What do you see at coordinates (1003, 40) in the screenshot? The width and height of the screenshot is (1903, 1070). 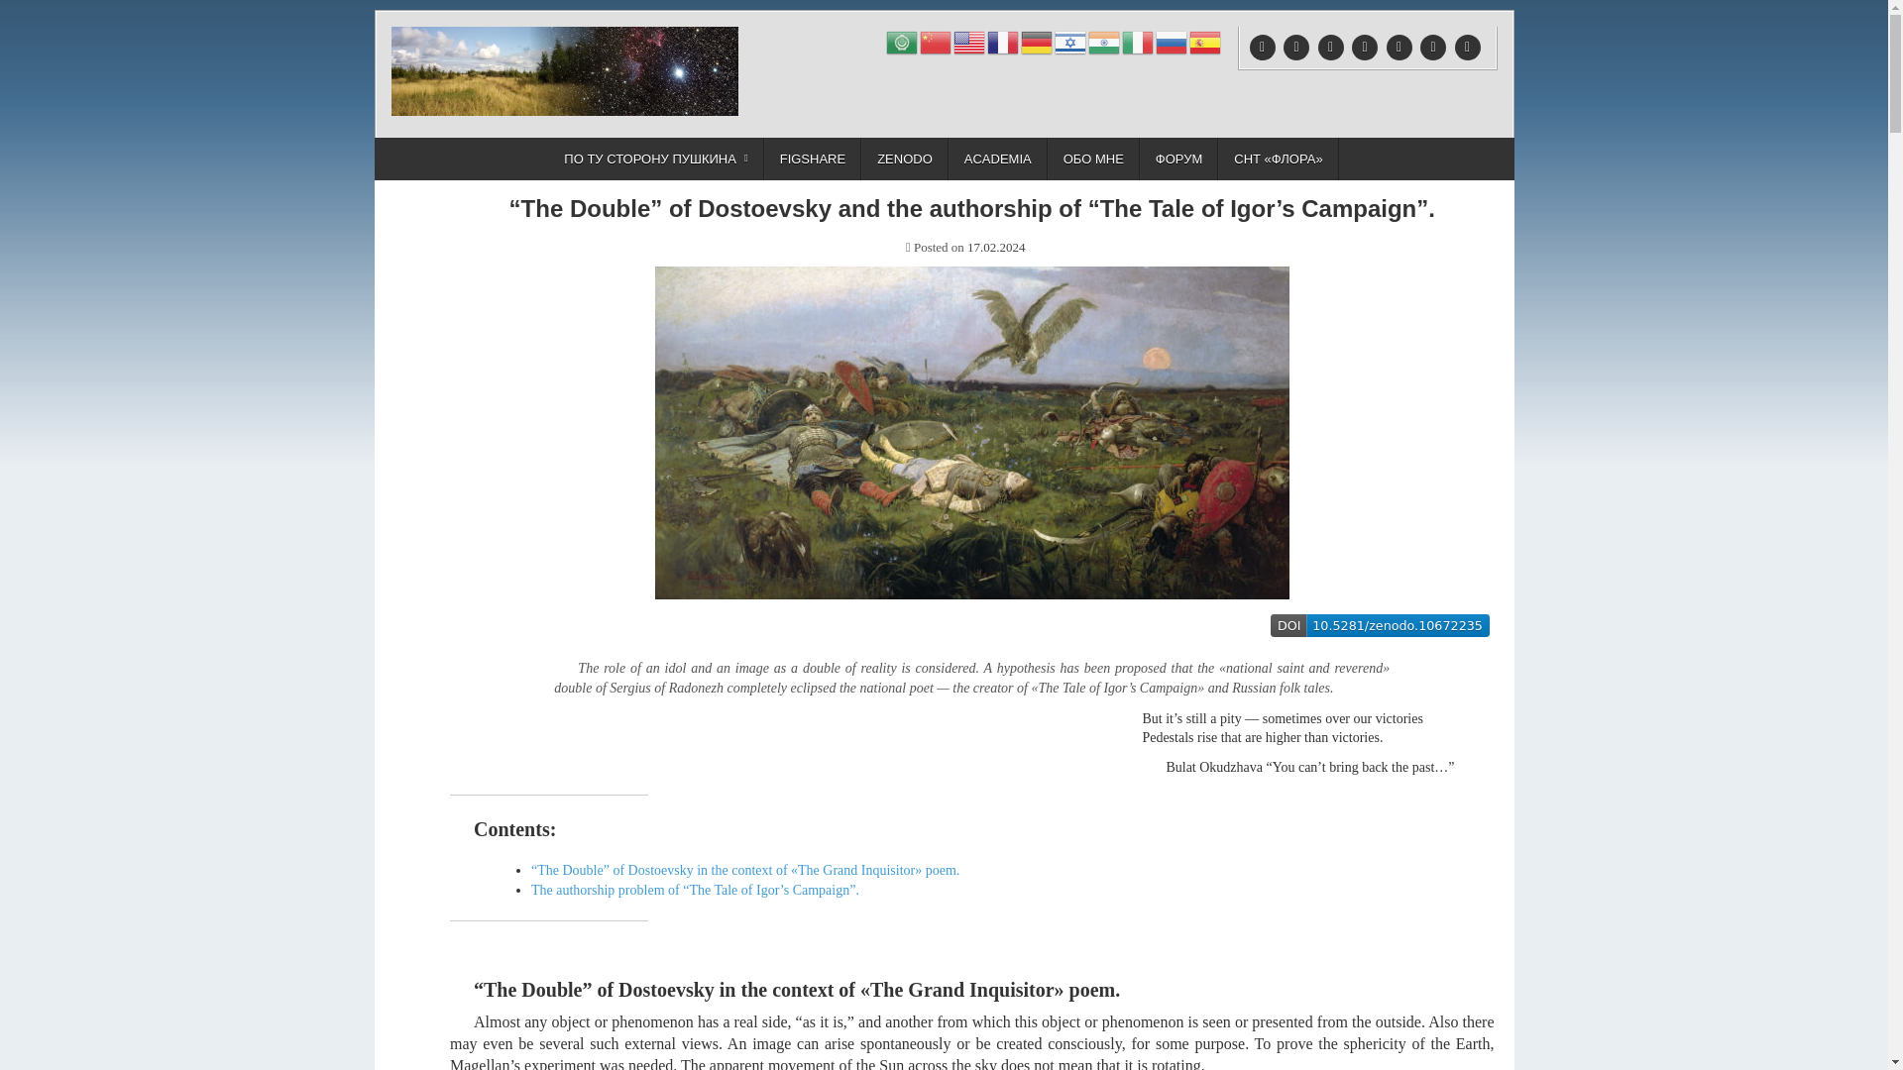 I see `French` at bounding box center [1003, 40].